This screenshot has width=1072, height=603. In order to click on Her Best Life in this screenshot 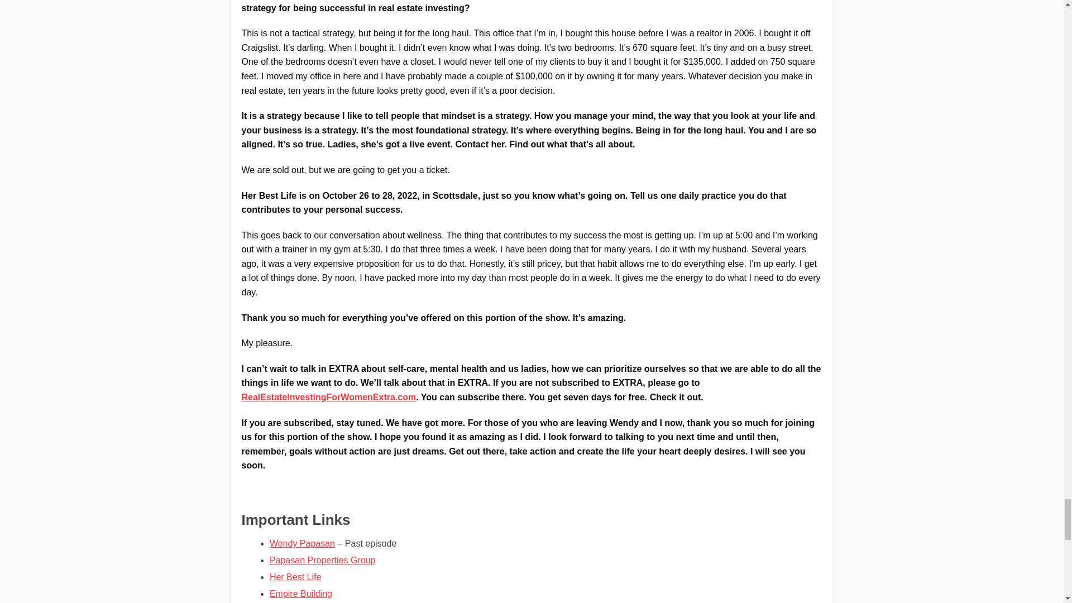, I will do `click(295, 577)`.